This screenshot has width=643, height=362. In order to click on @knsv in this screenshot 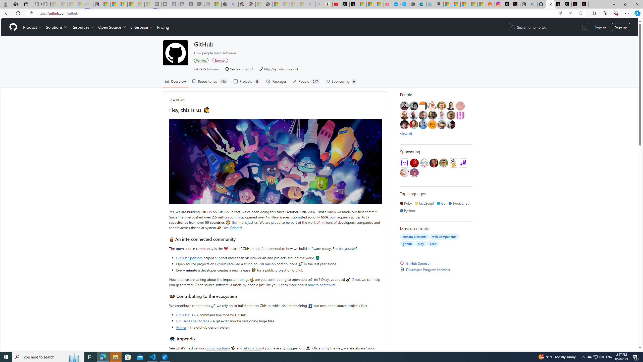, I will do `click(434, 163)`.